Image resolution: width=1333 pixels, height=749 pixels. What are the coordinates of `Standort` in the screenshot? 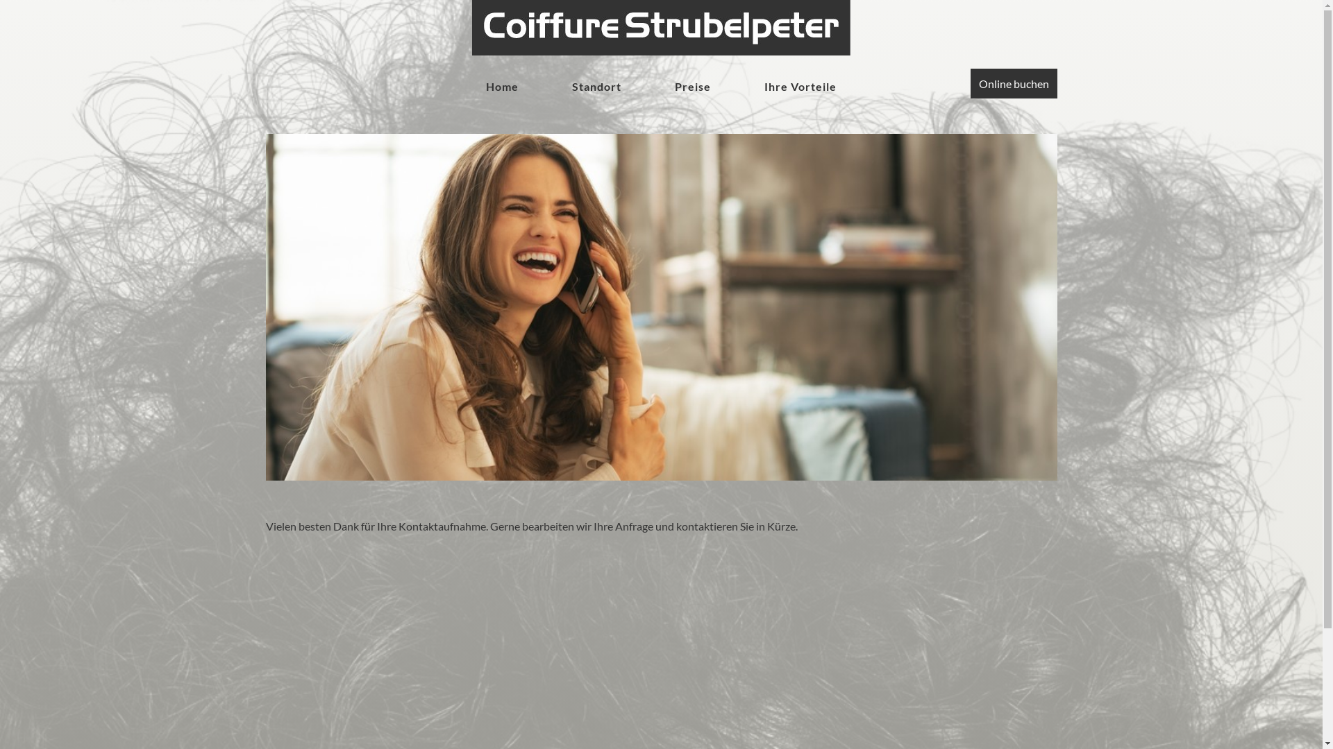 It's located at (597, 87).